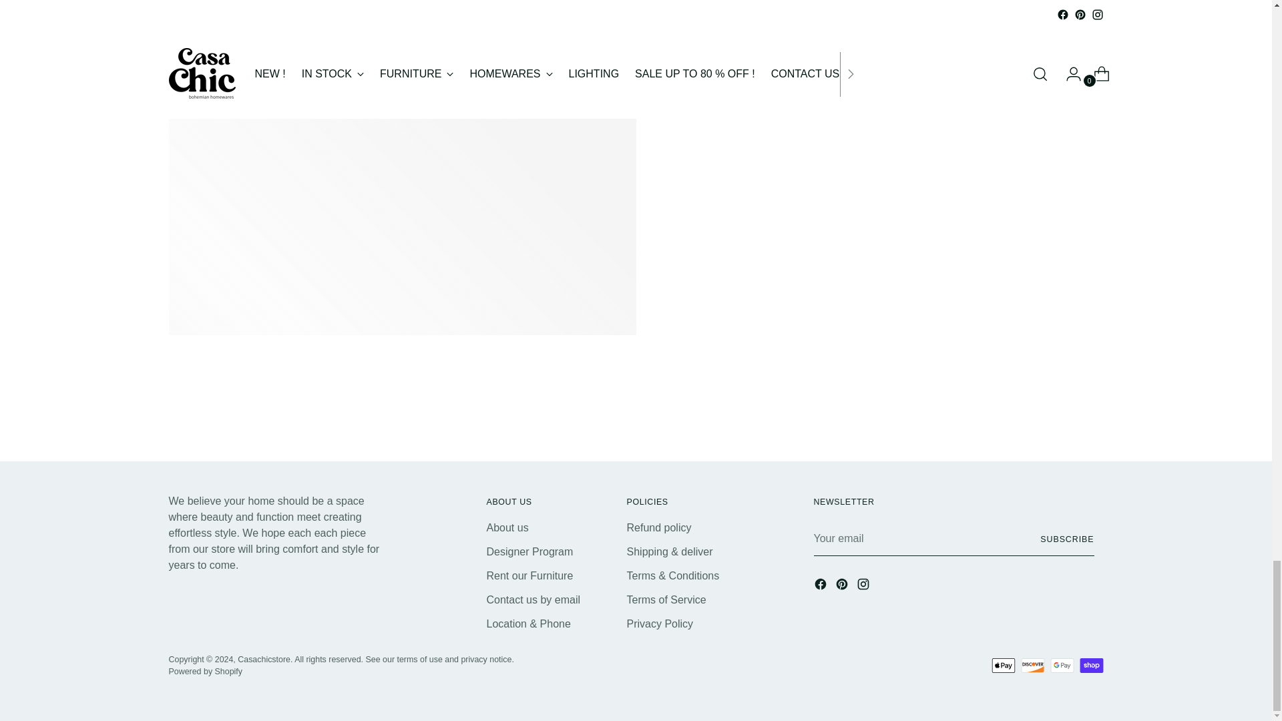 This screenshot has height=721, width=1282. What do you see at coordinates (843, 586) in the screenshot?
I see `Casachicstore on Pinterest` at bounding box center [843, 586].